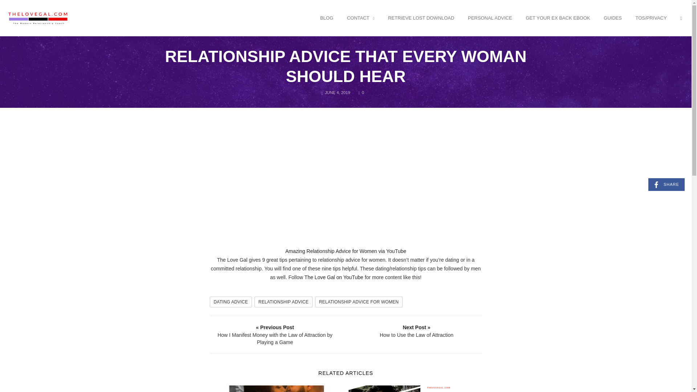 This screenshot has height=392, width=697. What do you see at coordinates (277, 388) in the screenshot?
I see `The Solution to Making Your Ex Fall In Love With You Again` at bounding box center [277, 388].